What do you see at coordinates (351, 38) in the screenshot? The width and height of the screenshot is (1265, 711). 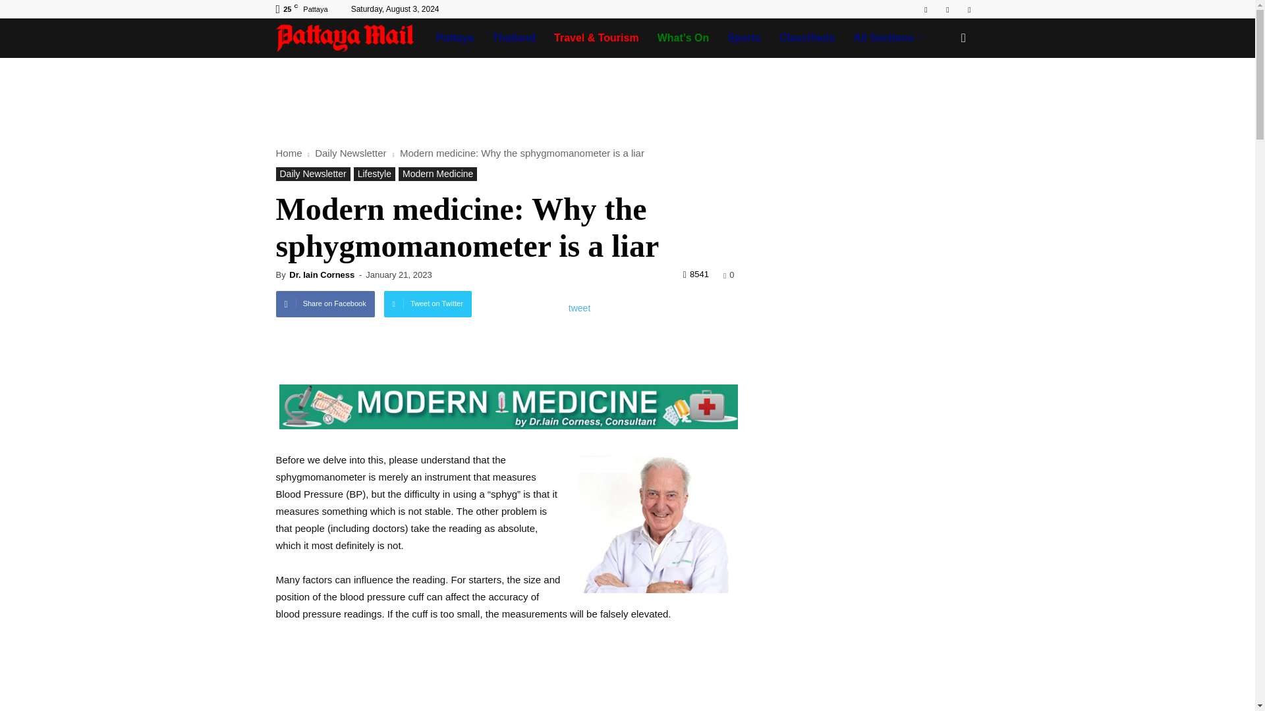 I see `Pattaya Mail` at bounding box center [351, 38].